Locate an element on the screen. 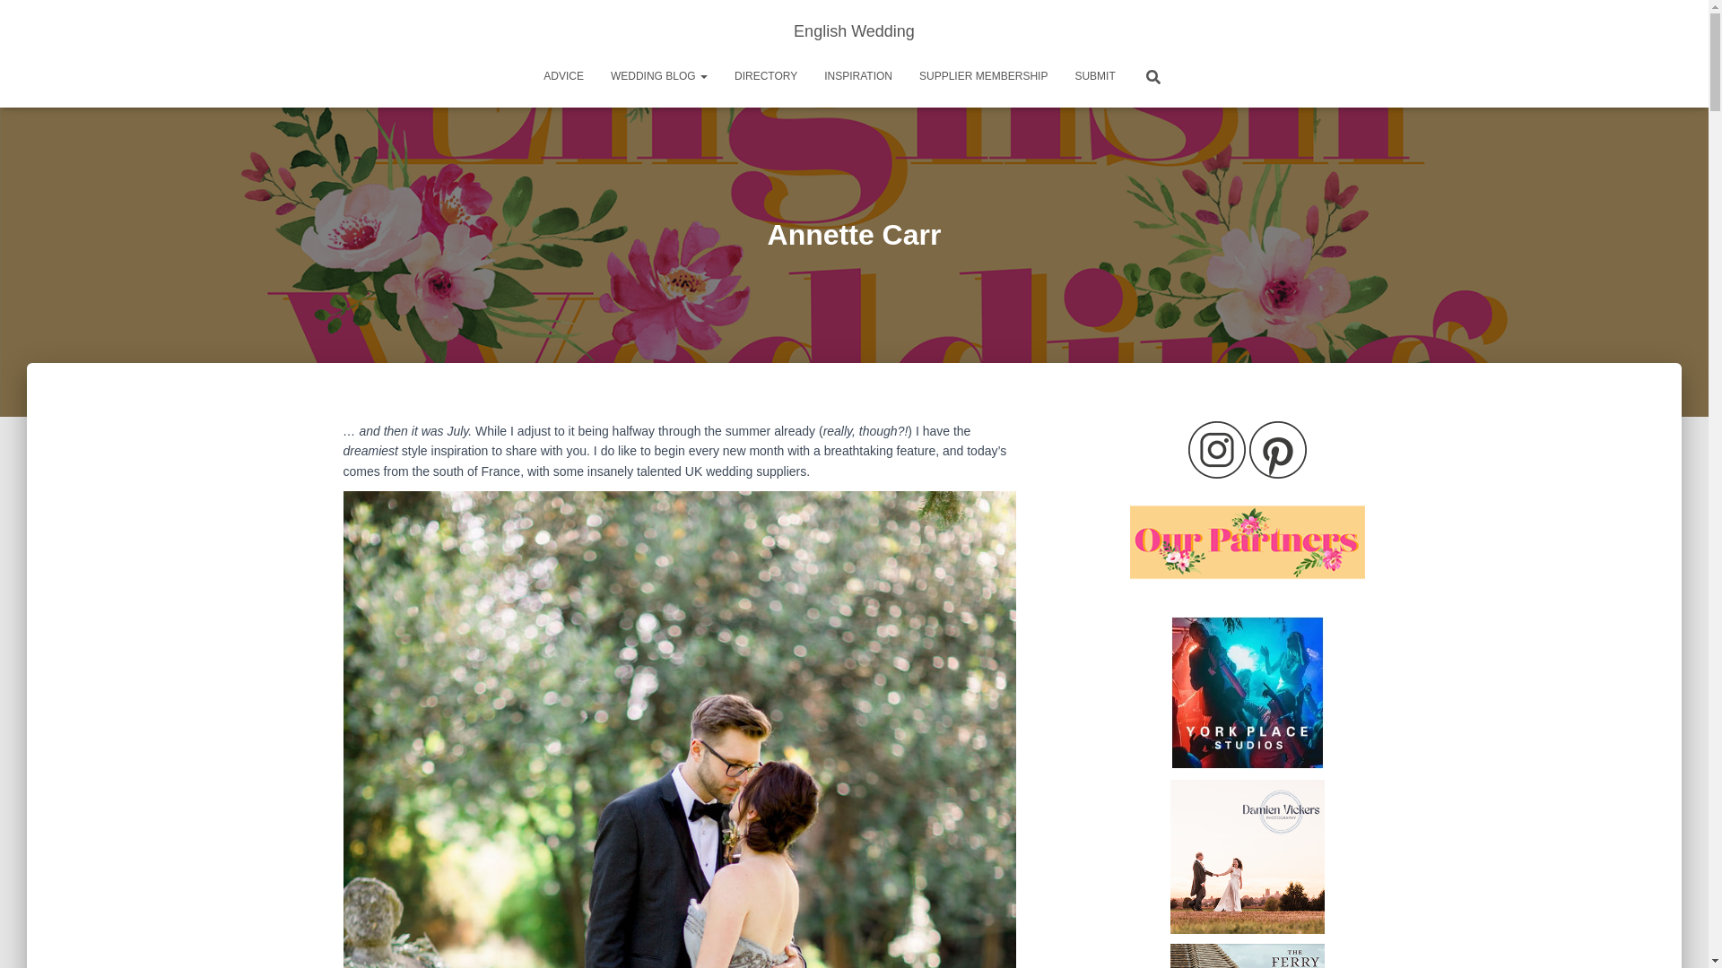  ADVICE is located at coordinates (563, 76).